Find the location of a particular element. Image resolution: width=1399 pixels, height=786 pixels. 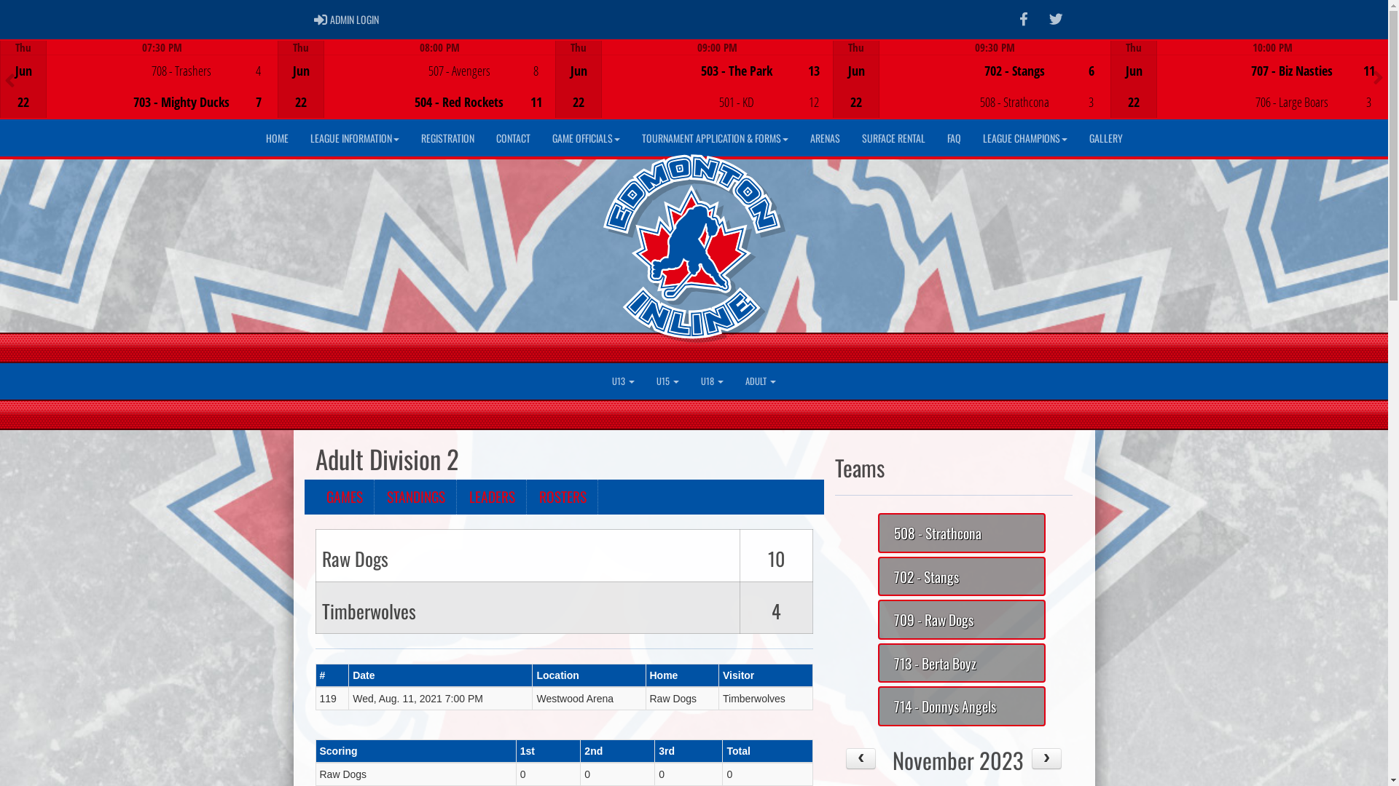

713 - Berta Boyz is located at coordinates (962, 664).